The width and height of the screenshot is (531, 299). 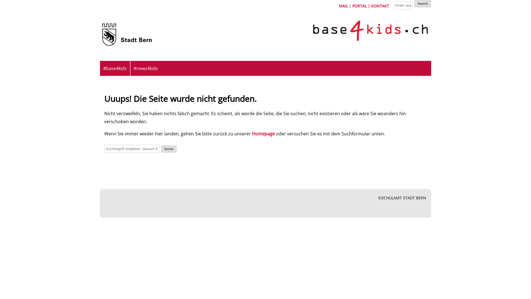 I want to click on PORTAL | , so click(x=362, y=6).